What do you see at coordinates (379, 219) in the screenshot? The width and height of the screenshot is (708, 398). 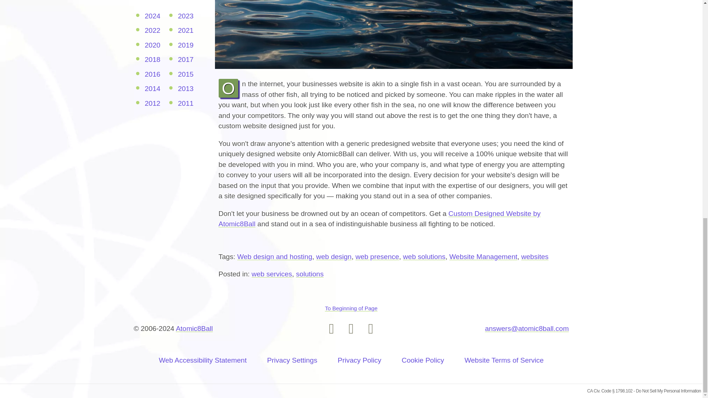 I see `Custom Designed Website by Atomic8Ball` at bounding box center [379, 219].